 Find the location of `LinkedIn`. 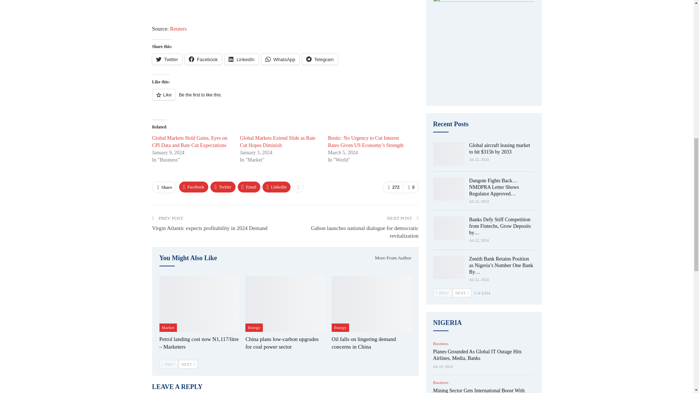

LinkedIn is located at coordinates (241, 59).